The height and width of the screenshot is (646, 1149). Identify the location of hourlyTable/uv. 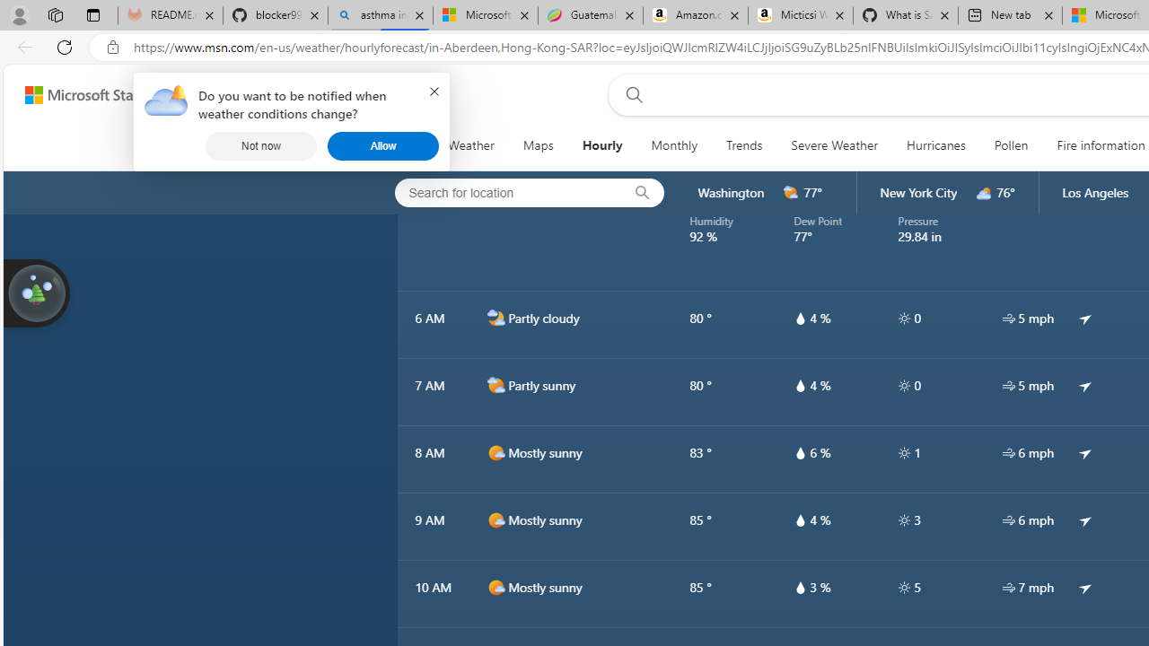
(904, 587).